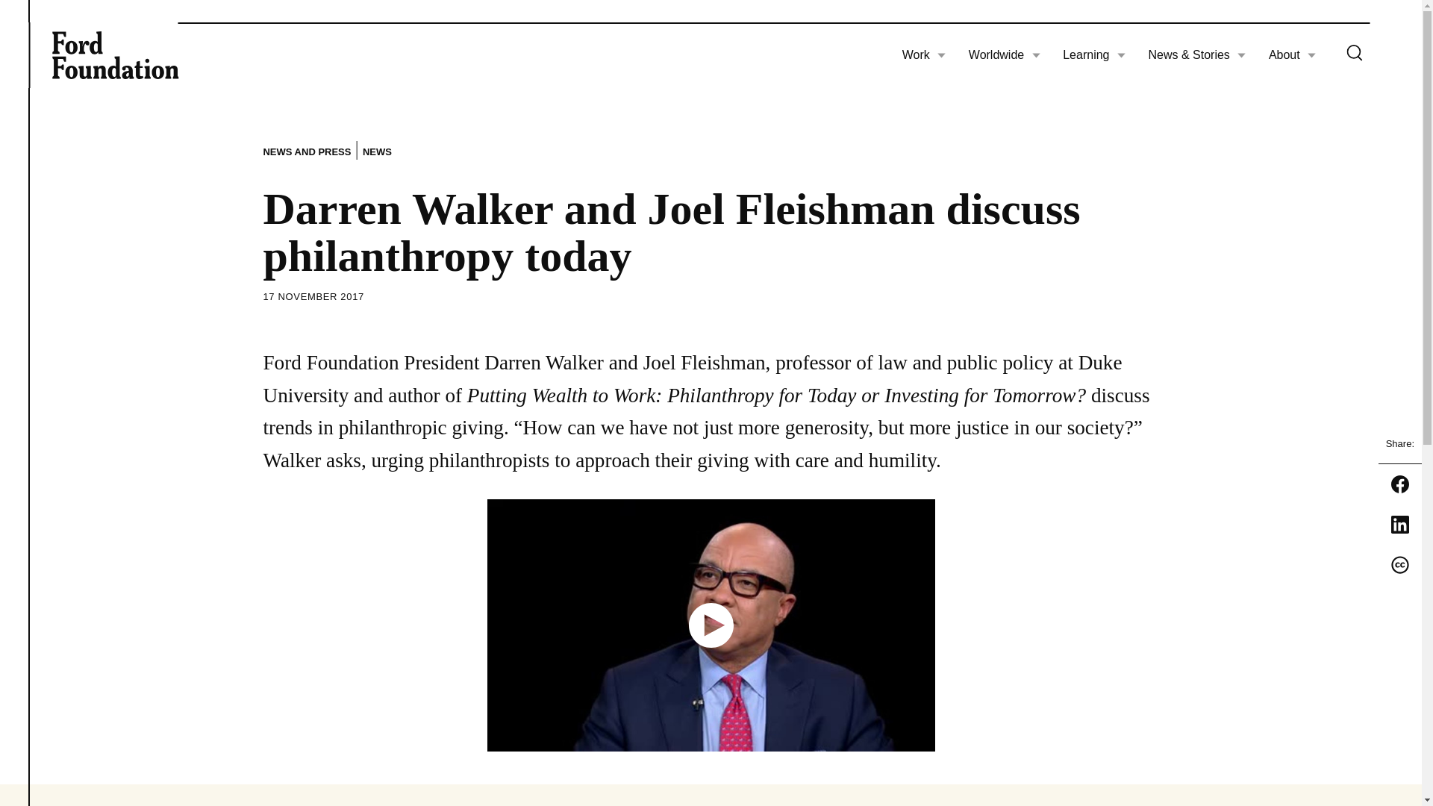  What do you see at coordinates (1094, 55) in the screenshot?
I see `Learning` at bounding box center [1094, 55].